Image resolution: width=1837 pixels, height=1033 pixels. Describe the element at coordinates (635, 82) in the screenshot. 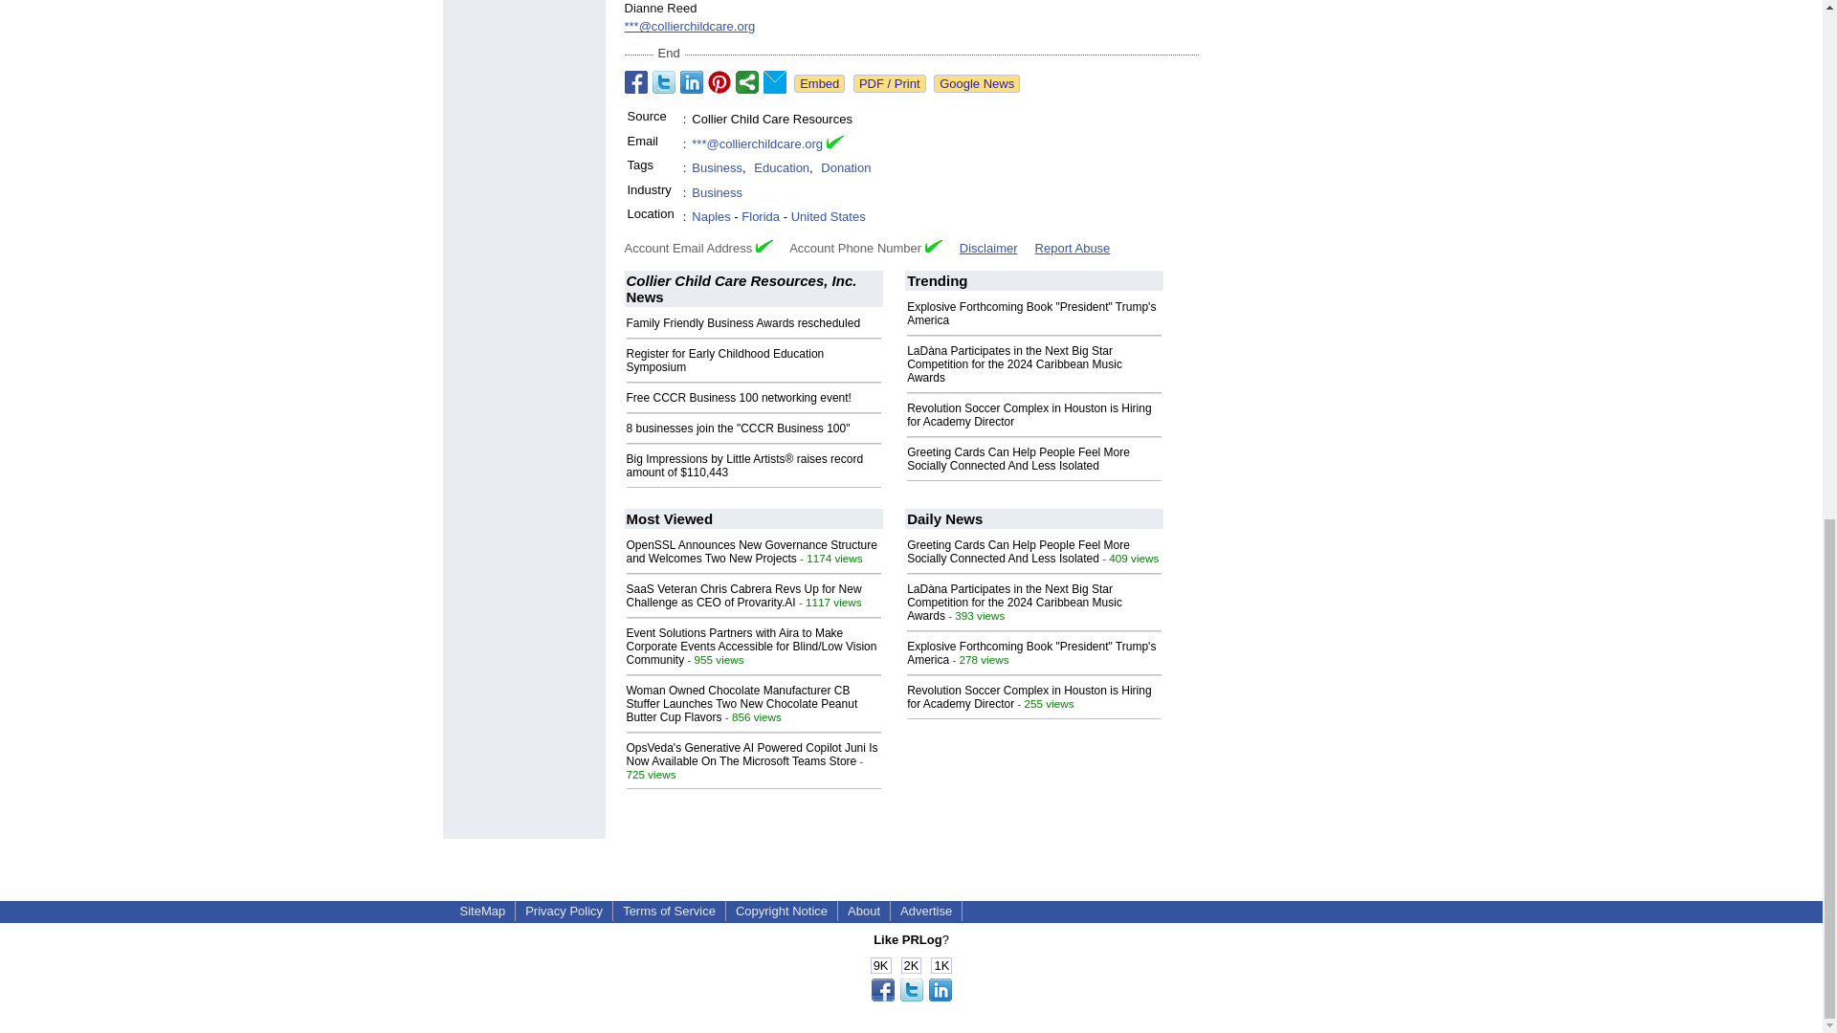

I see `Share on Facebook` at that location.